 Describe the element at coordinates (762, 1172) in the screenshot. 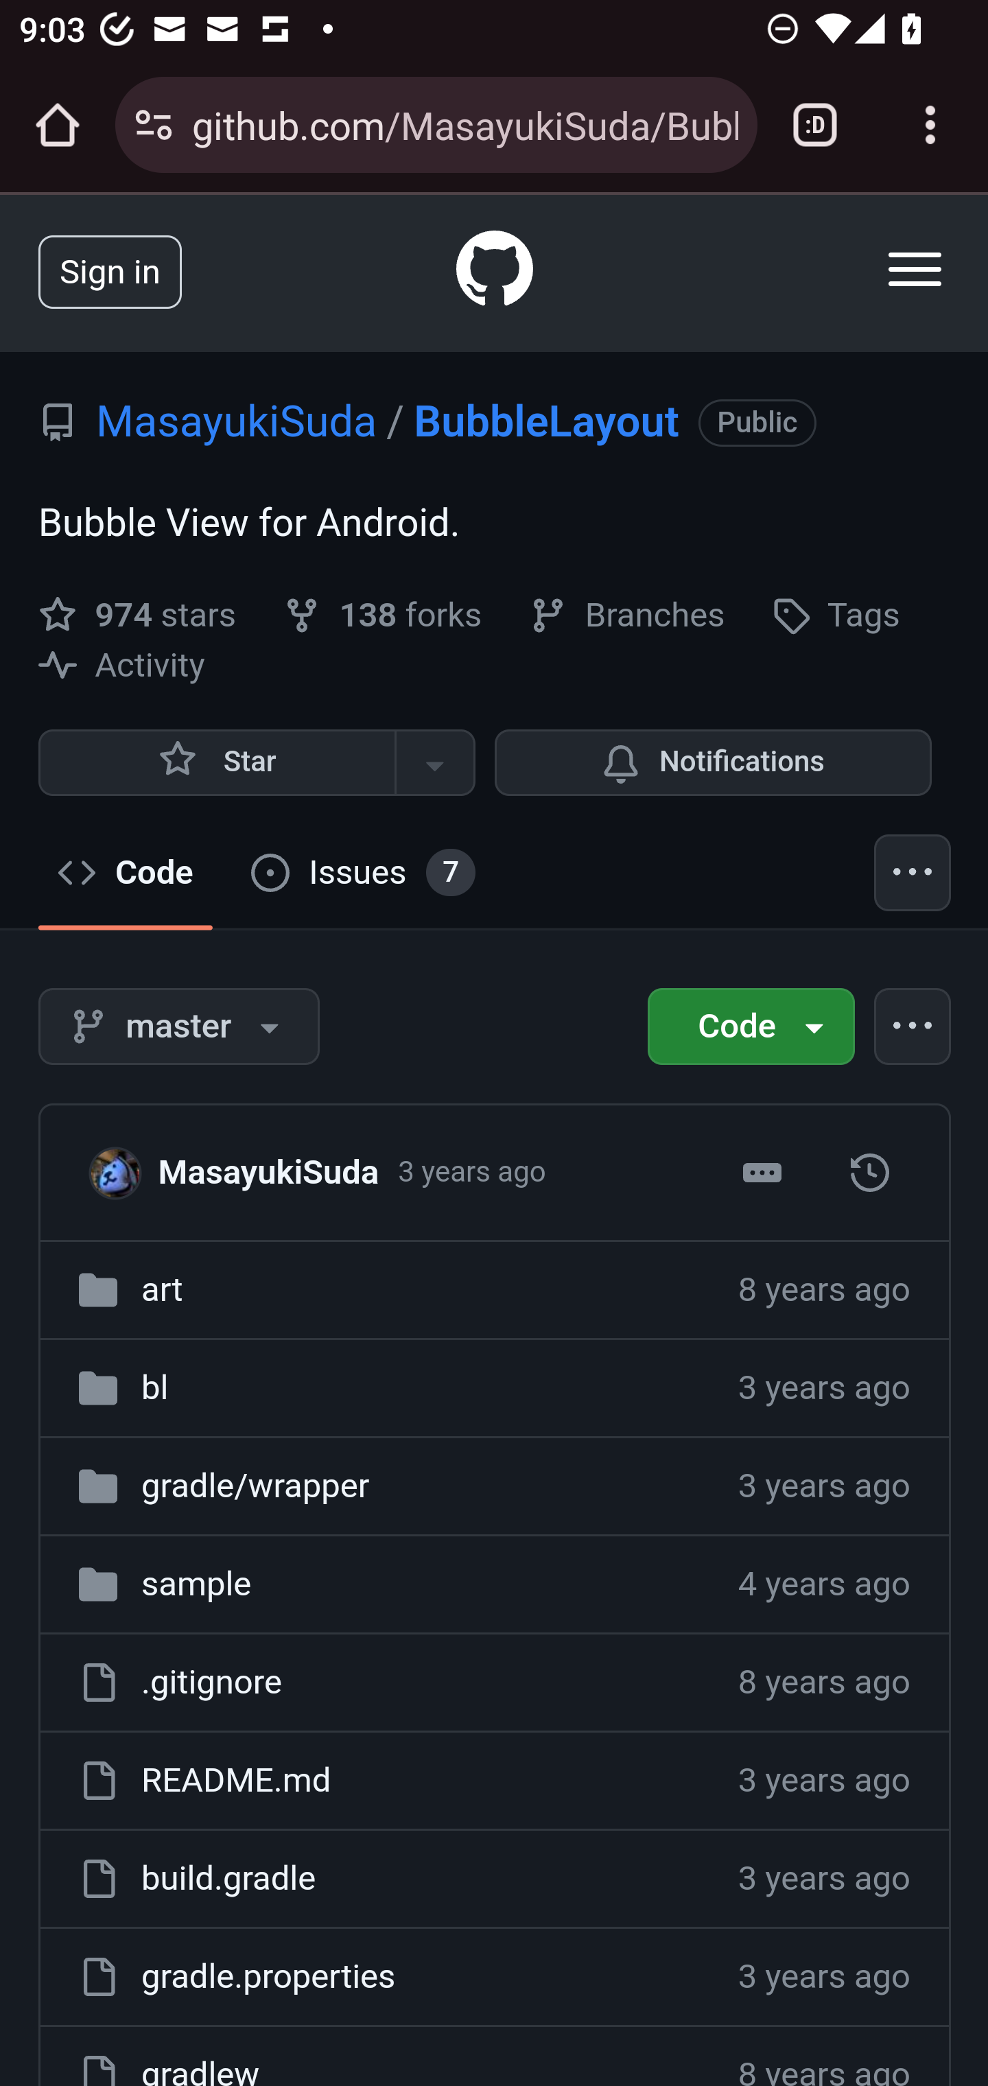

I see `Open commit details` at that location.